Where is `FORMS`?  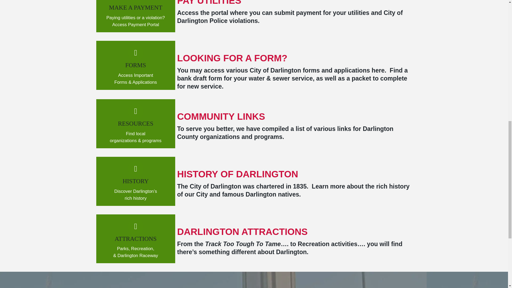
FORMS is located at coordinates (135, 65).